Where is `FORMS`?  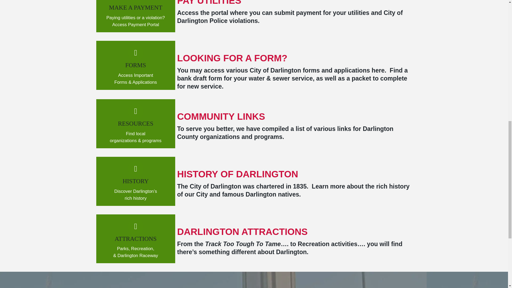
FORMS is located at coordinates (135, 65).